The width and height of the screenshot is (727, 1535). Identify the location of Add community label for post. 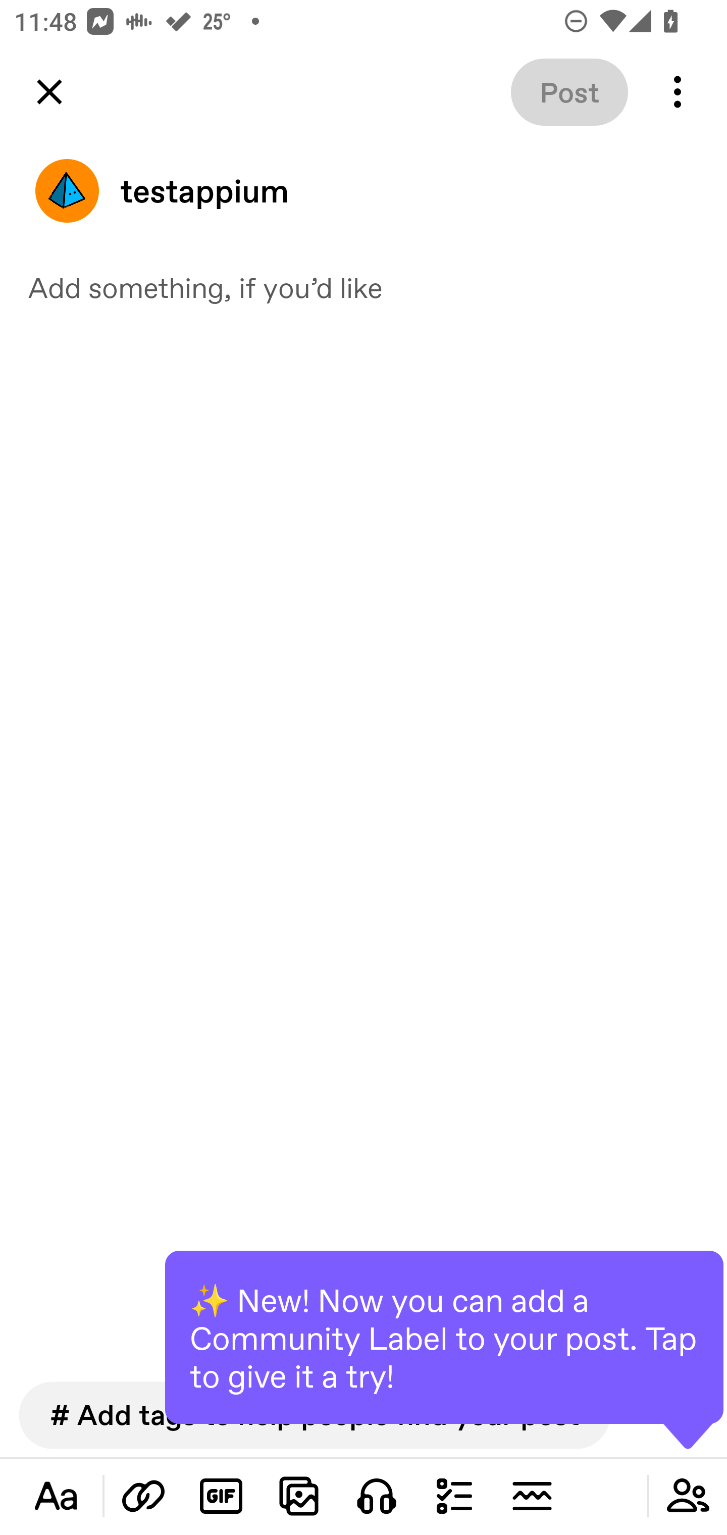
(688, 1496).